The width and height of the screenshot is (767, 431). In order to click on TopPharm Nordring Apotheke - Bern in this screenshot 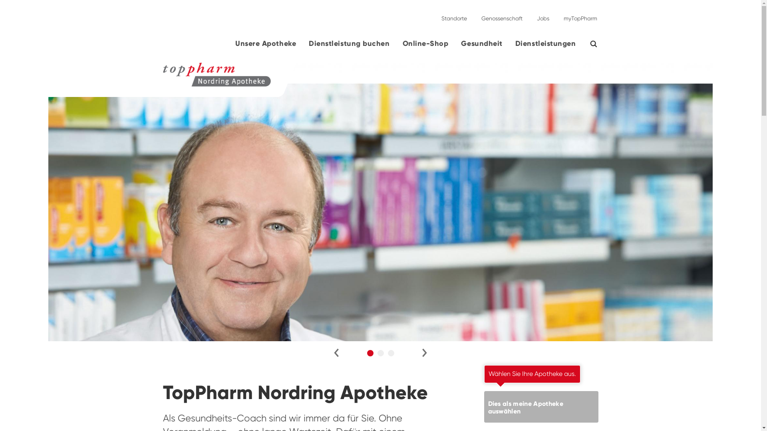, I will do `click(217, 75)`.